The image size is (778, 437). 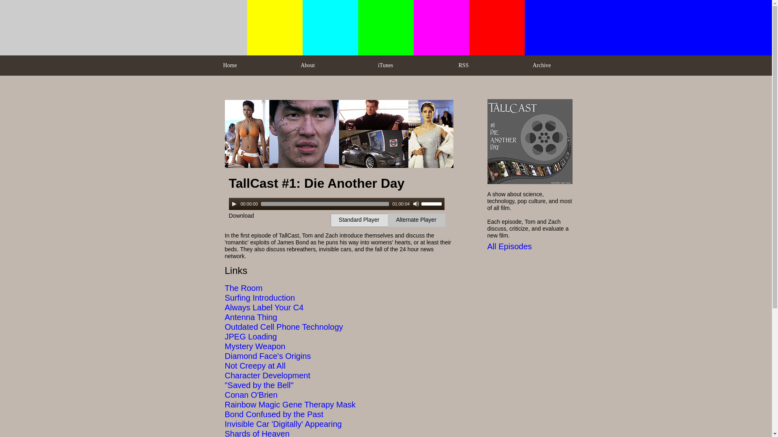 What do you see at coordinates (242, 375) in the screenshot?
I see `Character` at bounding box center [242, 375].